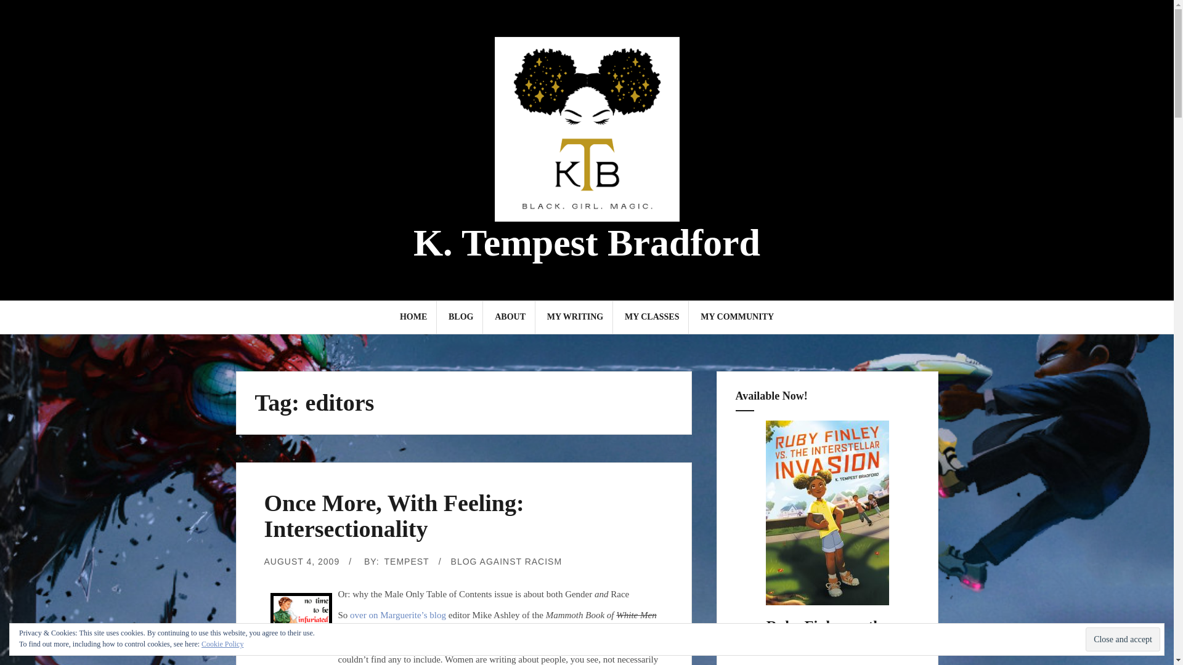 The image size is (1183, 665). I want to click on Search, so click(23, 17).